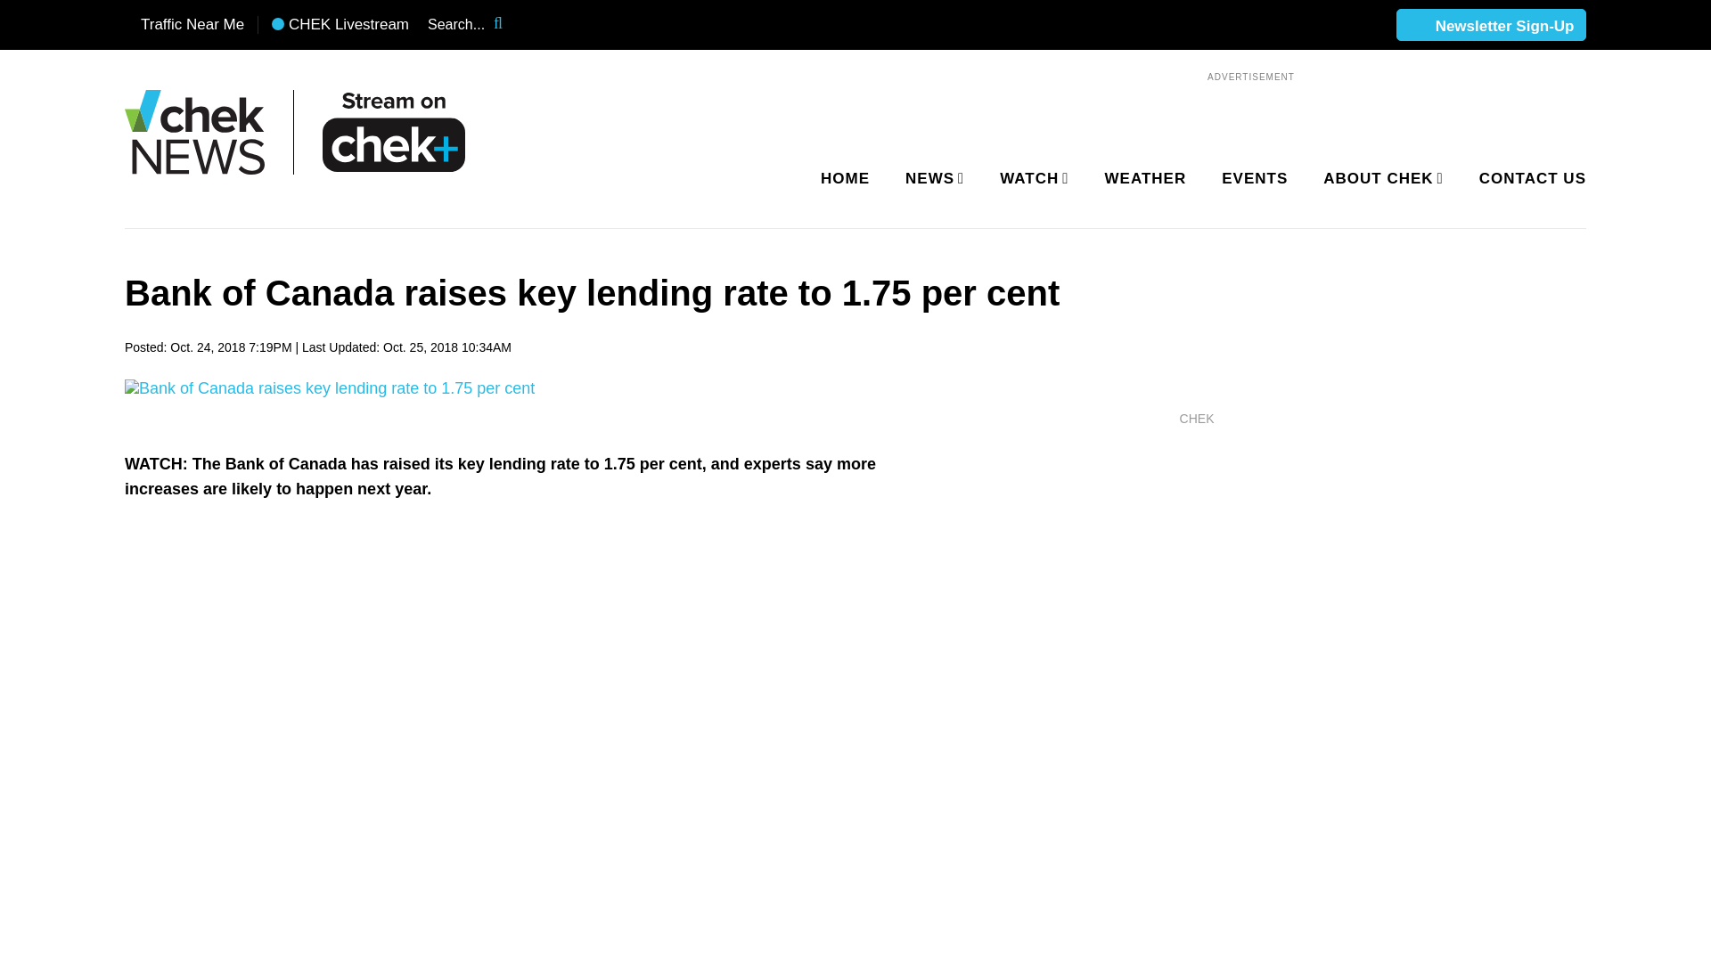 This screenshot has height=962, width=1711. What do you see at coordinates (340, 25) in the screenshot?
I see `CHEK Livestream` at bounding box center [340, 25].